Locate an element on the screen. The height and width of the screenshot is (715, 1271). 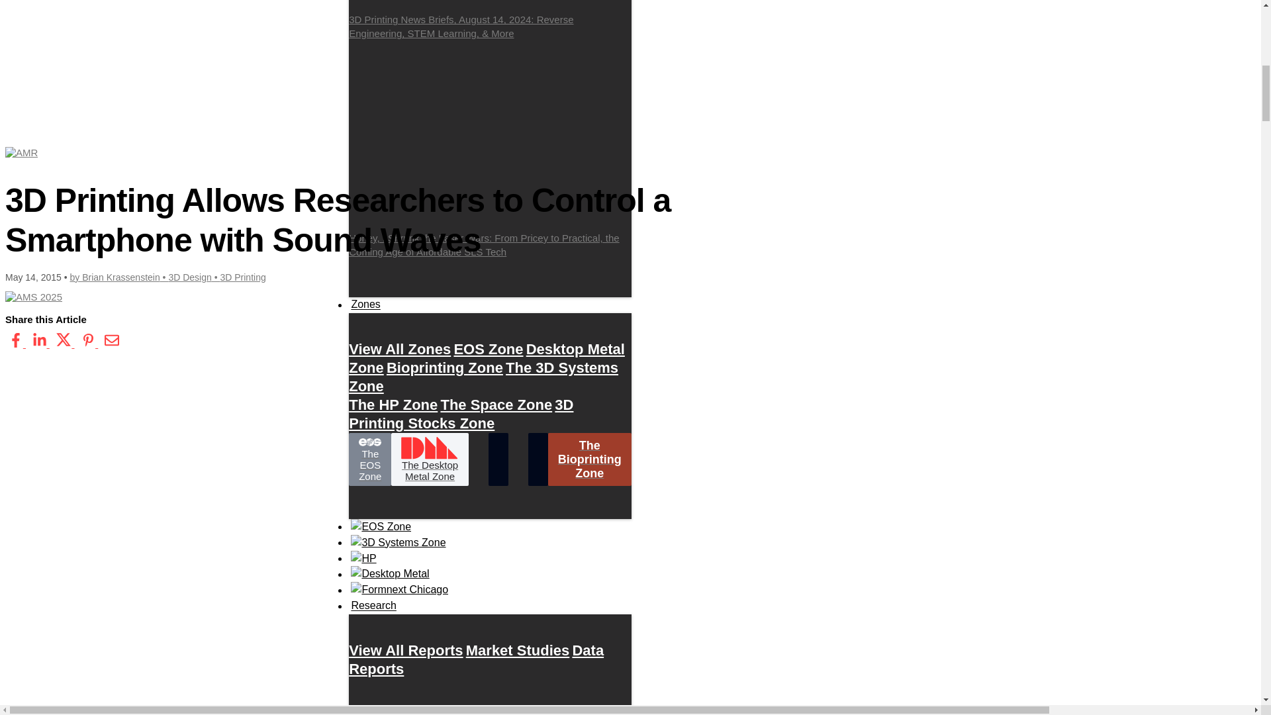
The Desktop Metal Zone is located at coordinates (429, 459).